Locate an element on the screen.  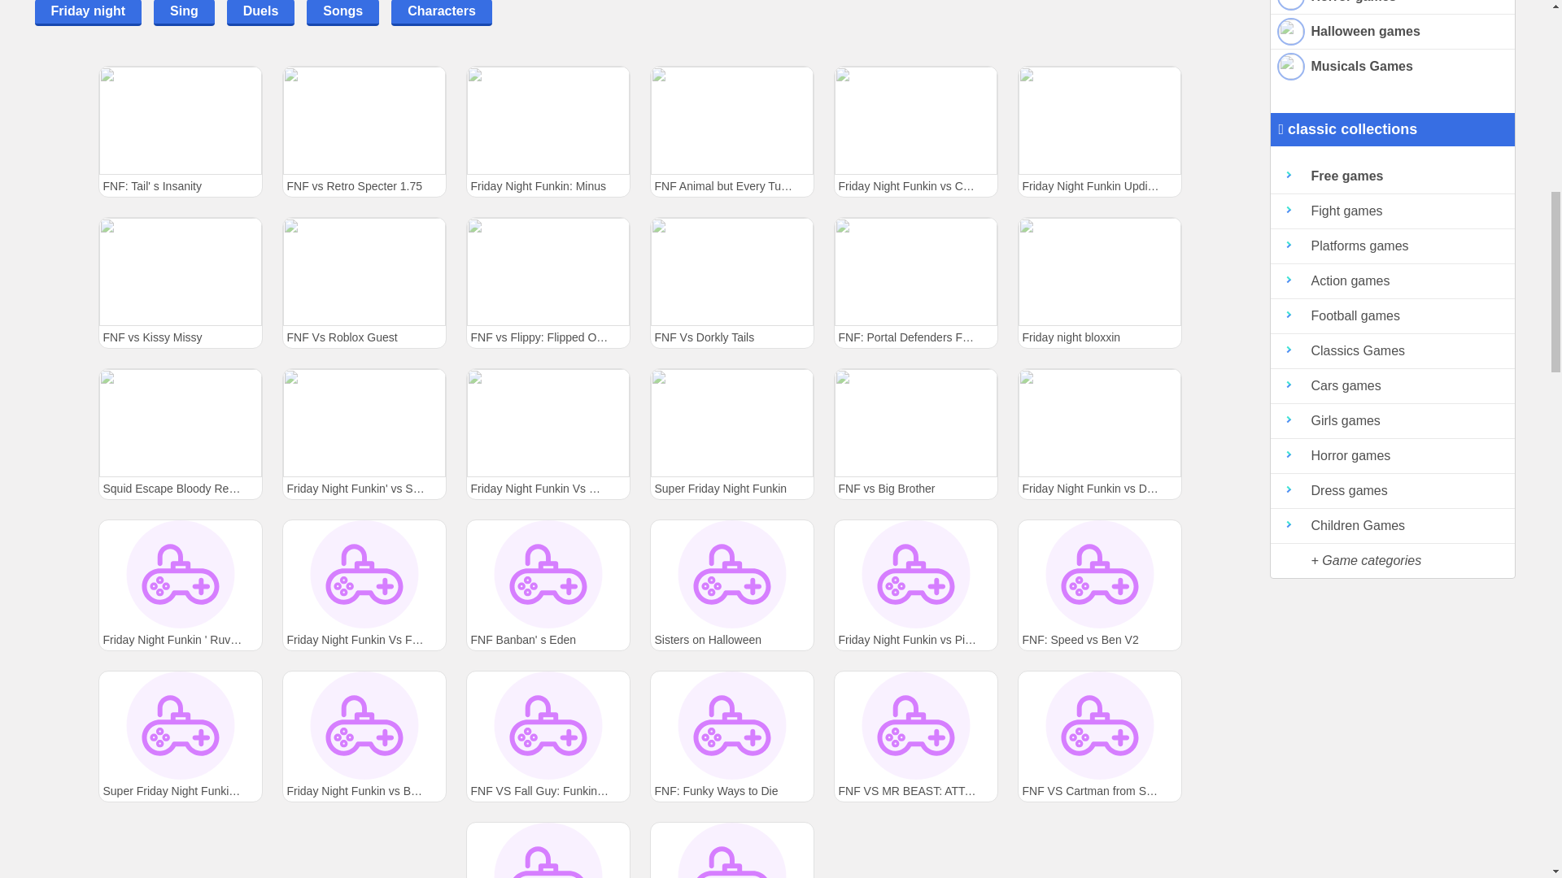
Free Halloween games, Halloween night is located at coordinates (1393, 32).